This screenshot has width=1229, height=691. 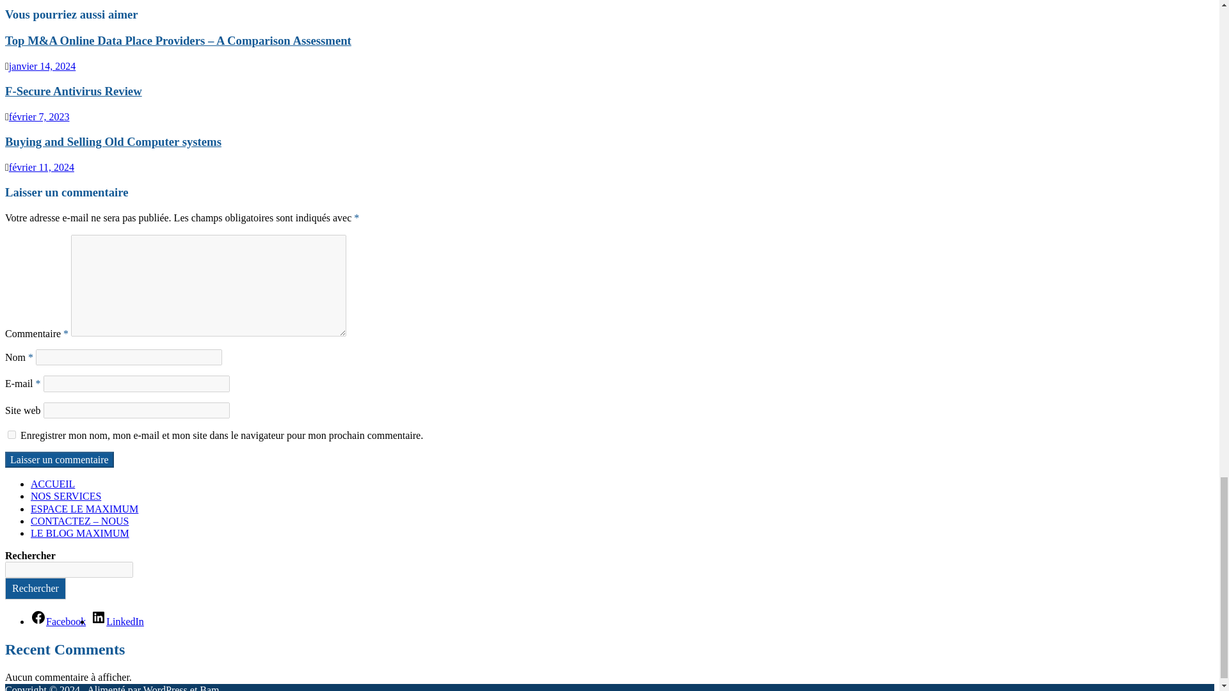 What do you see at coordinates (65, 496) in the screenshot?
I see `NOS SERVICES` at bounding box center [65, 496].